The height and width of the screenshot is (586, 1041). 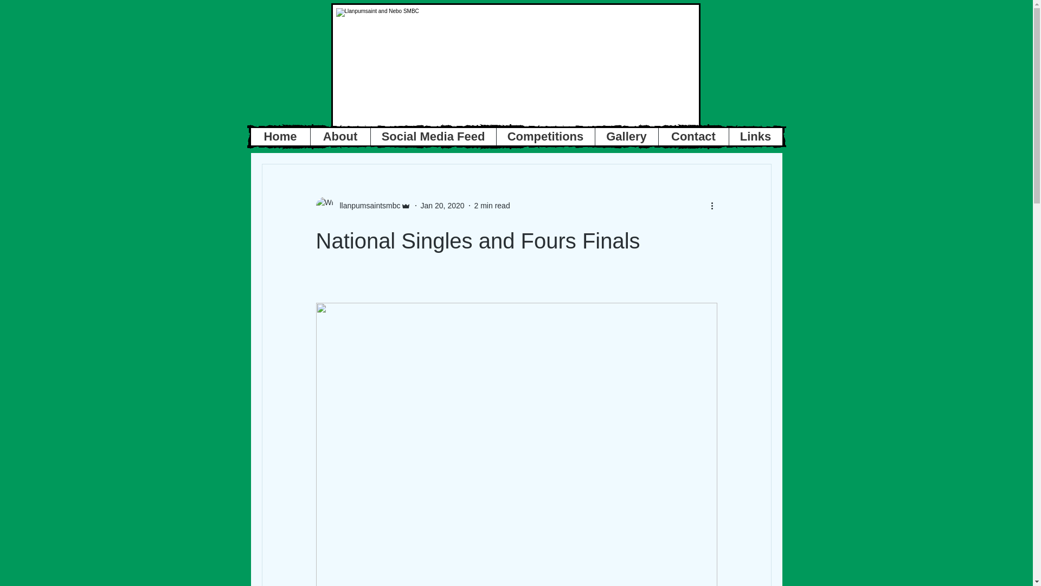 What do you see at coordinates (626, 137) in the screenshot?
I see `Gallery` at bounding box center [626, 137].